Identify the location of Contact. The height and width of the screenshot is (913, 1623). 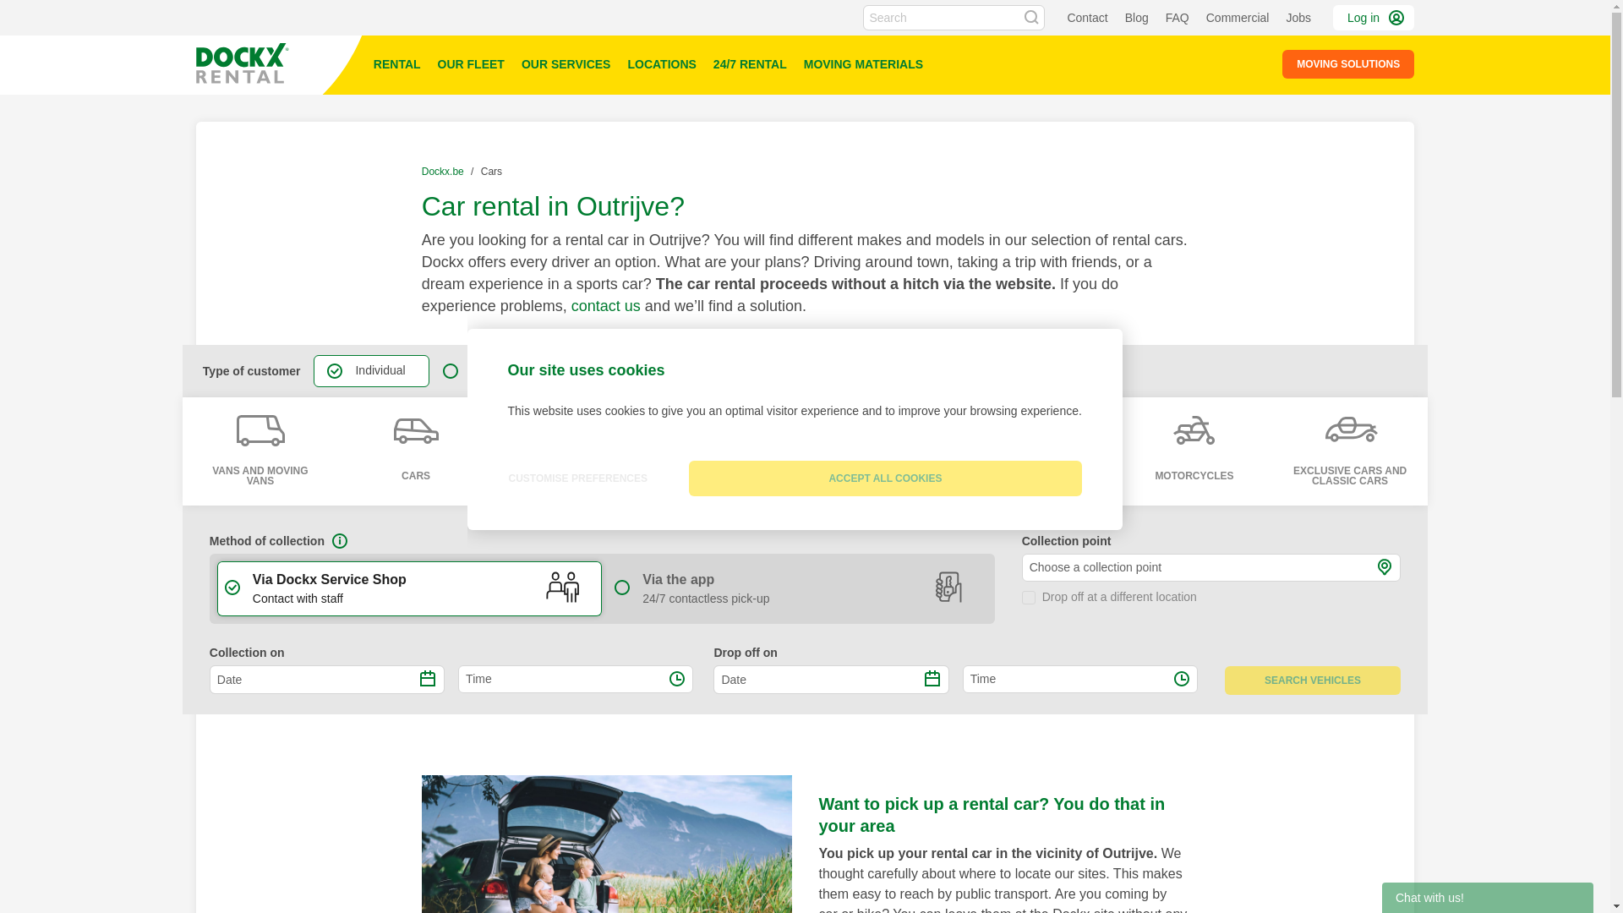
(1087, 17).